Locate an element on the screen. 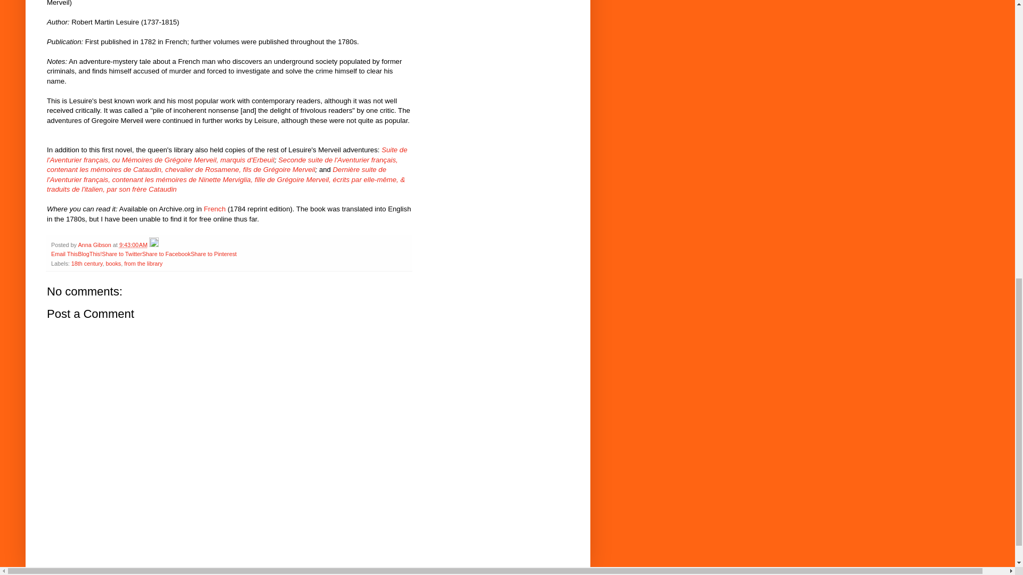 This screenshot has width=1023, height=575. books is located at coordinates (113, 264).